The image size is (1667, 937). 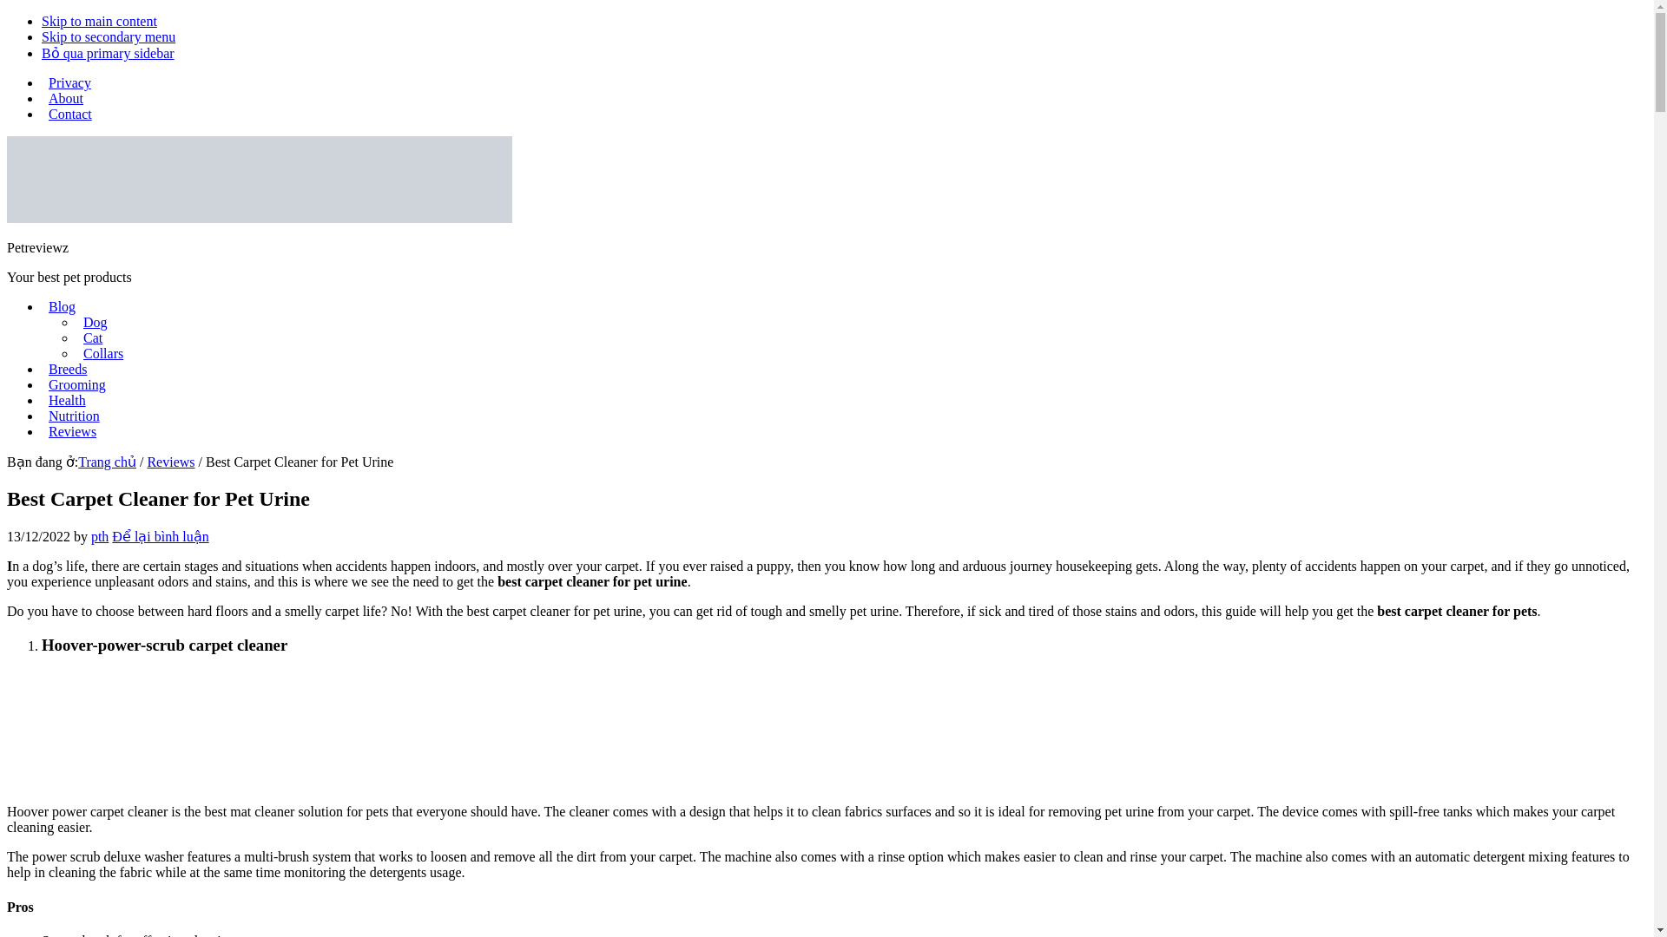 What do you see at coordinates (170, 462) in the screenshot?
I see `Reviews` at bounding box center [170, 462].